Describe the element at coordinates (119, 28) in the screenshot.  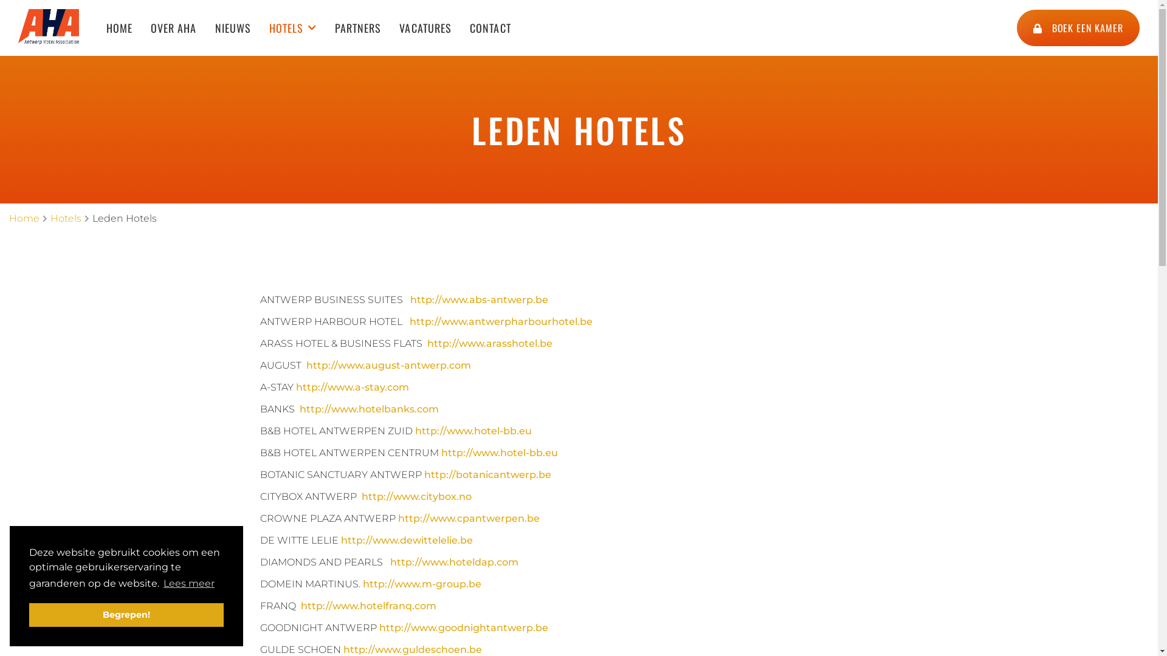
I see `HOME` at that location.